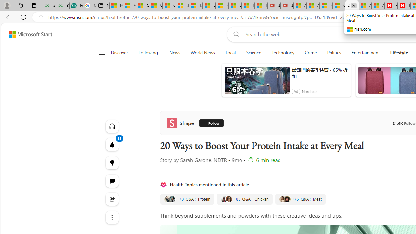 This screenshot has height=234, width=416. Describe the element at coordinates (339, 6) in the screenshot. I see `Cloud Computing Services | Microsoft Azure` at that location.